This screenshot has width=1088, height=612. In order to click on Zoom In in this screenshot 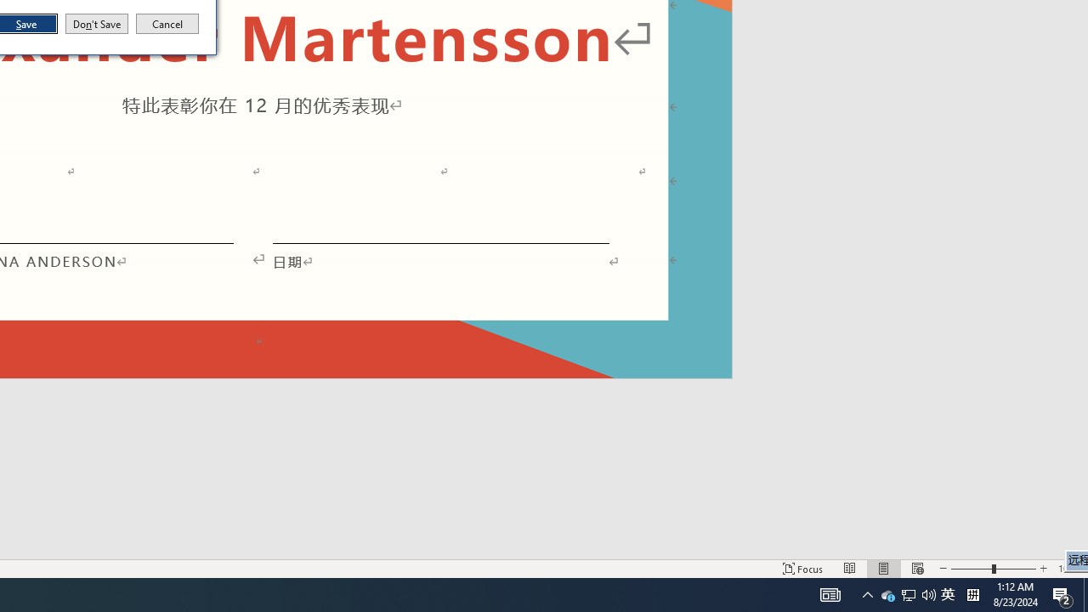, I will do `click(948, 595)`.